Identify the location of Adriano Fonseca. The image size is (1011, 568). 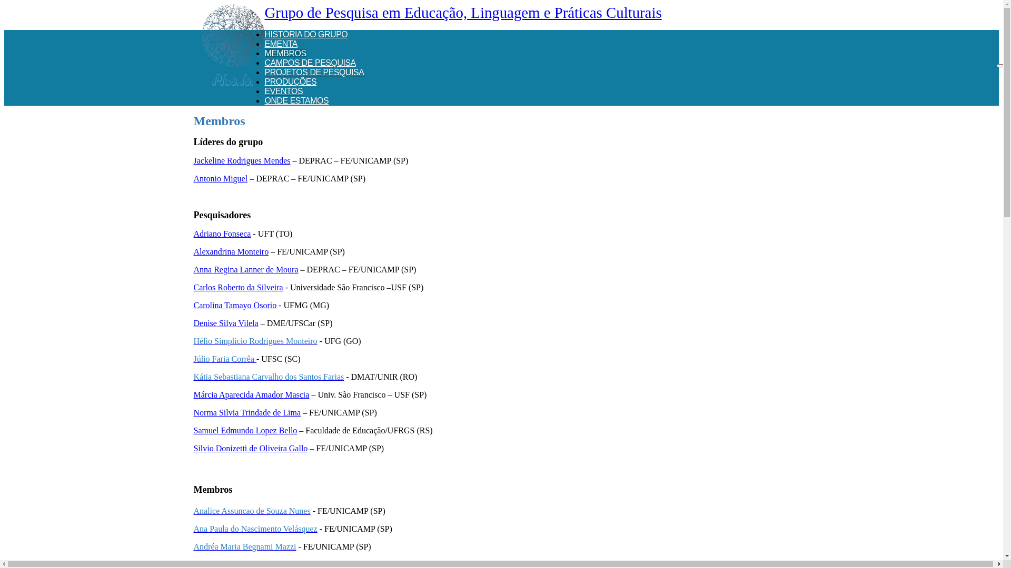
(222, 234).